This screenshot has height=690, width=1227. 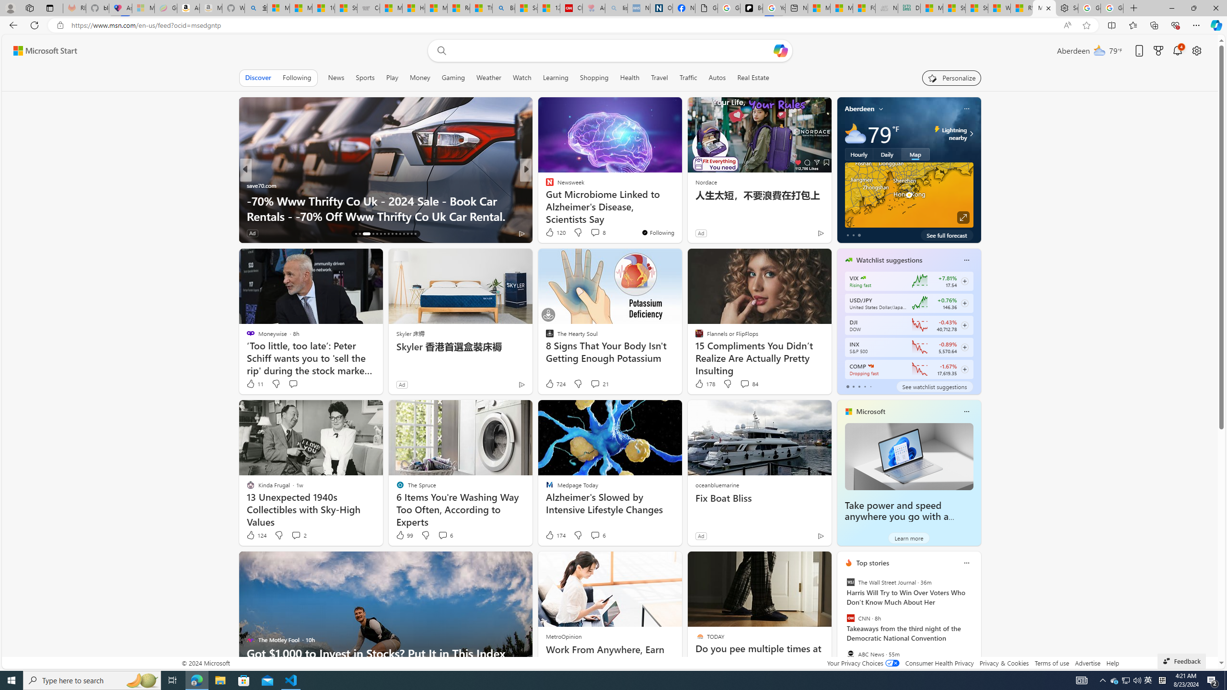 I want to click on Mostly cloudy, so click(x=855, y=133).